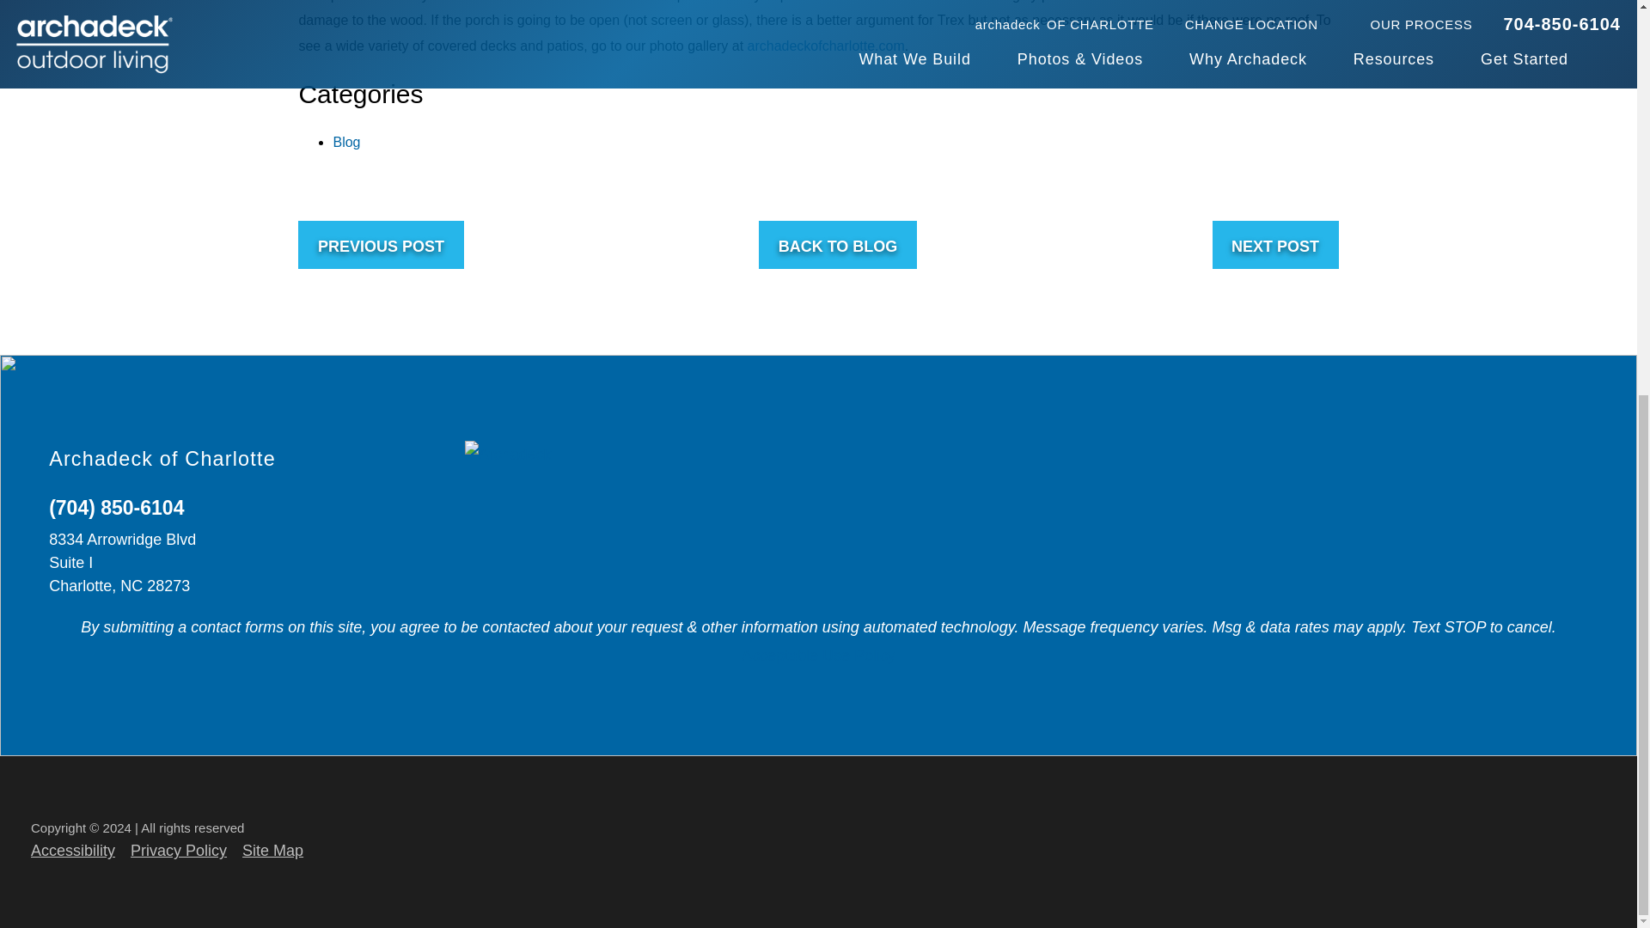 This screenshot has height=928, width=1650. Describe the element at coordinates (1421, 461) in the screenshot. I see `LinkedIn` at that location.